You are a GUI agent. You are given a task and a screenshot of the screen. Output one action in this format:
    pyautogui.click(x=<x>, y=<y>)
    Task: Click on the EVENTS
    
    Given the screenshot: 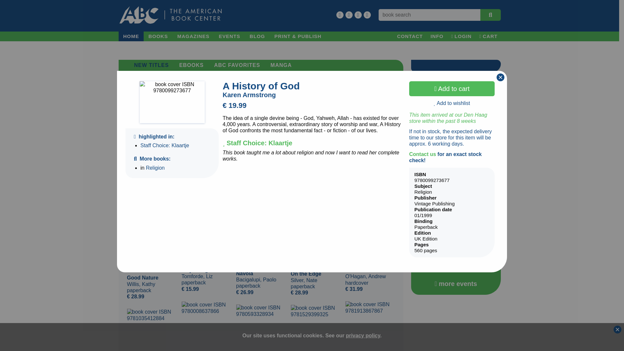 What is the action you would take?
    pyautogui.click(x=229, y=36)
    